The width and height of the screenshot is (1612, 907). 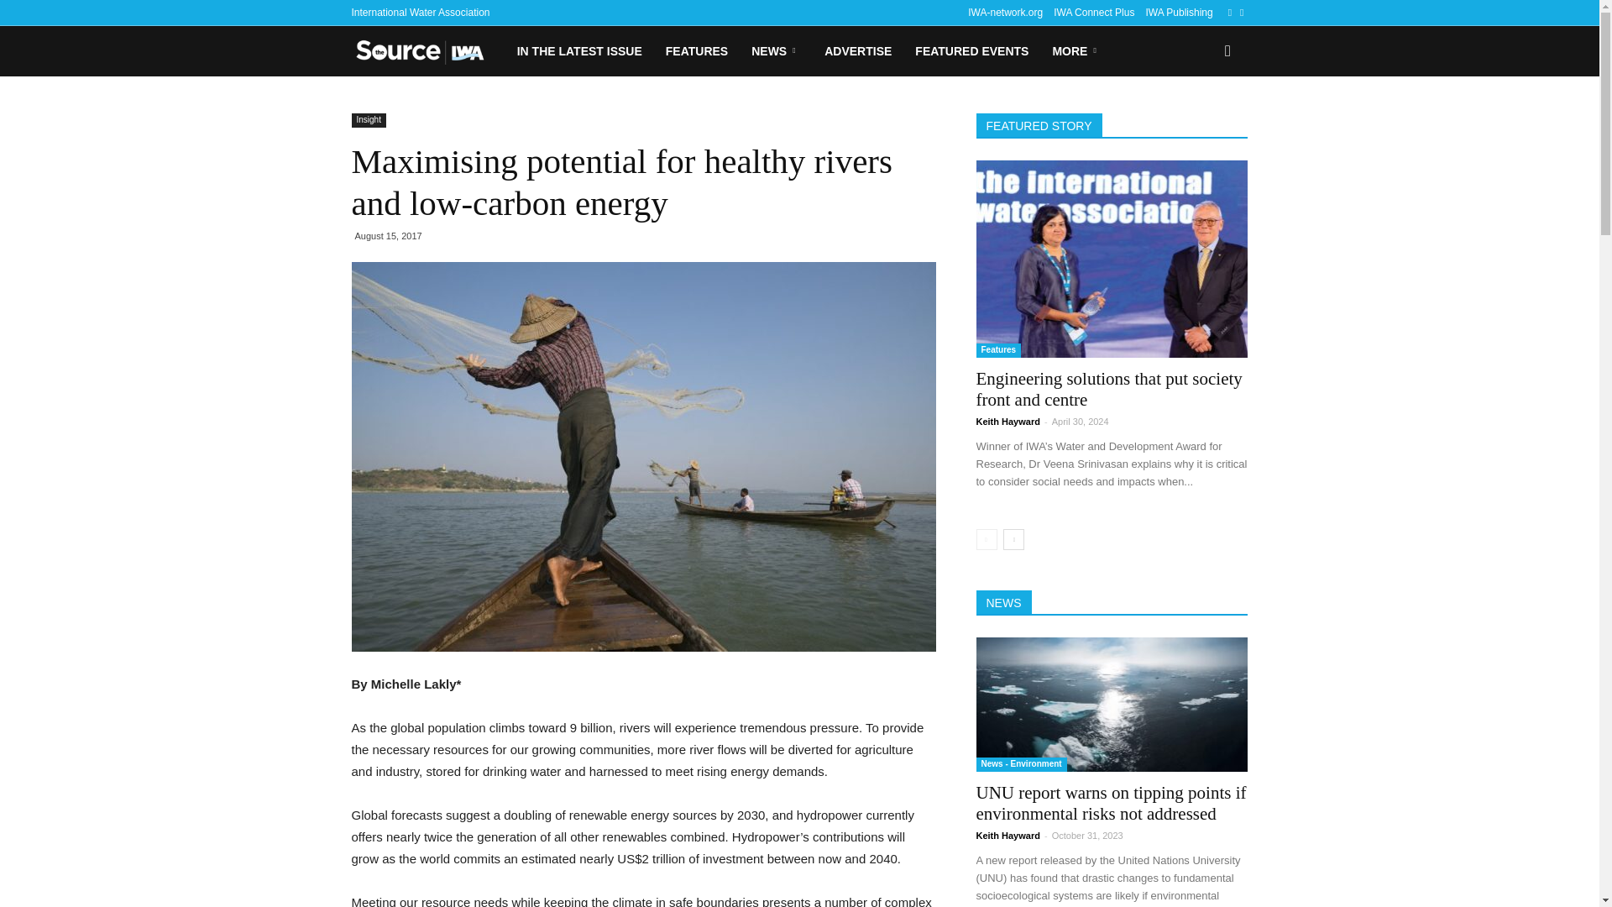 What do you see at coordinates (1108, 389) in the screenshot?
I see `Engineering solutions that put society front and centre` at bounding box center [1108, 389].